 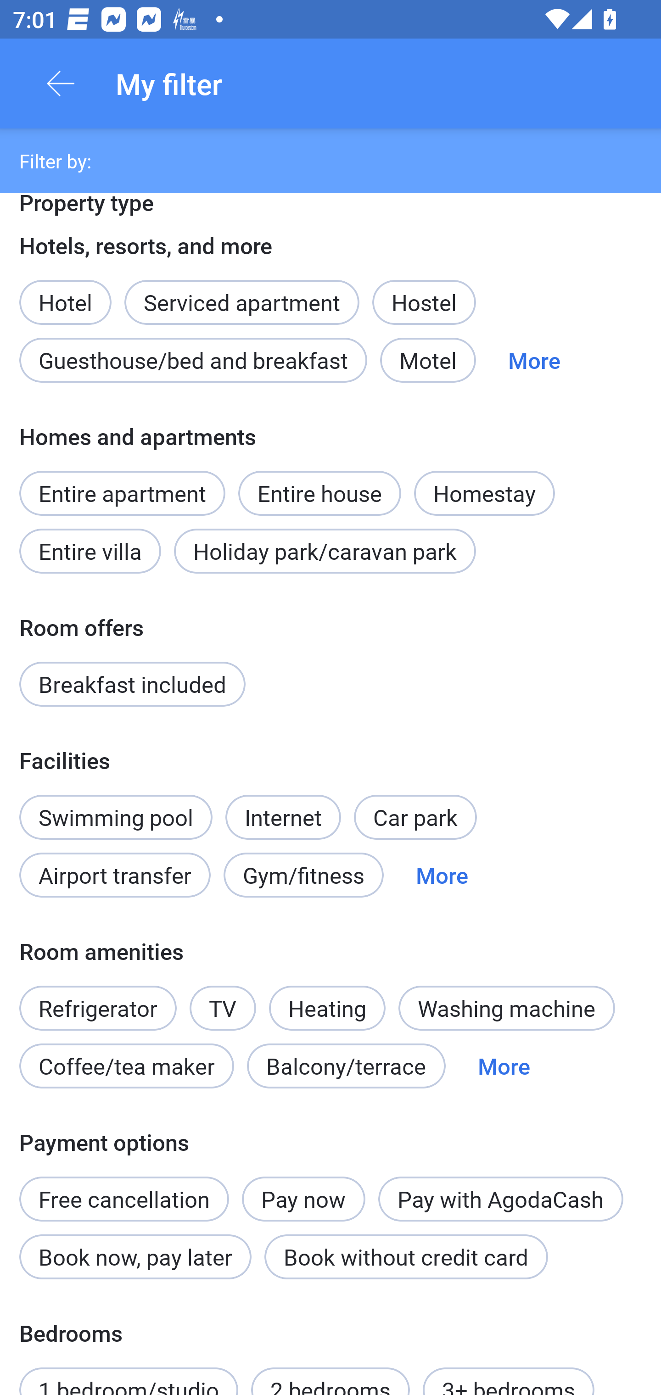 I want to click on 2 bedrooms, so click(x=330, y=1373).